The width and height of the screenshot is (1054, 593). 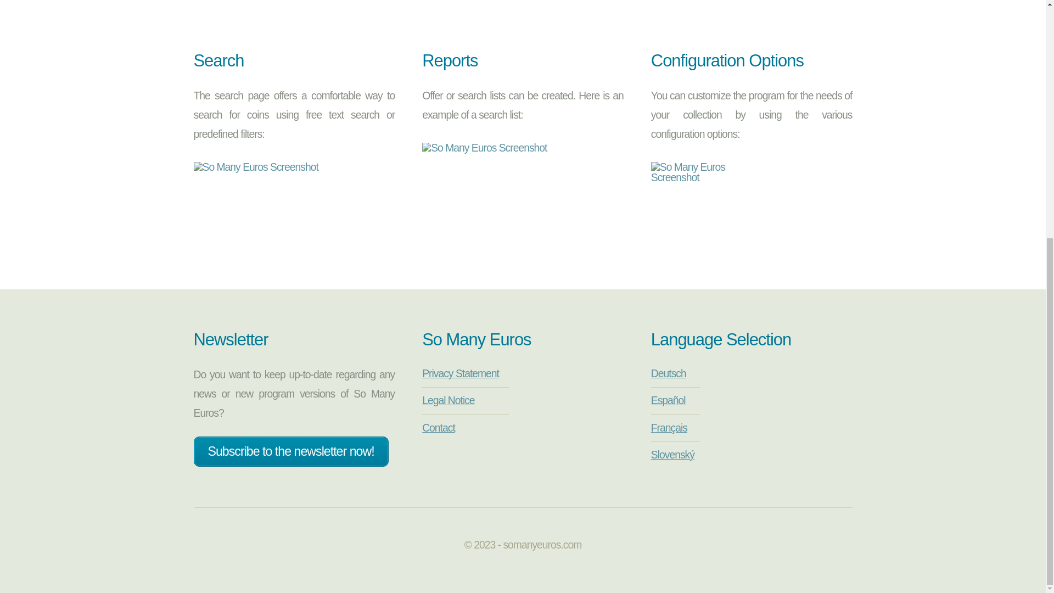 What do you see at coordinates (669, 373) in the screenshot?
I see `Deutsch` at bounding box center [669, 373].